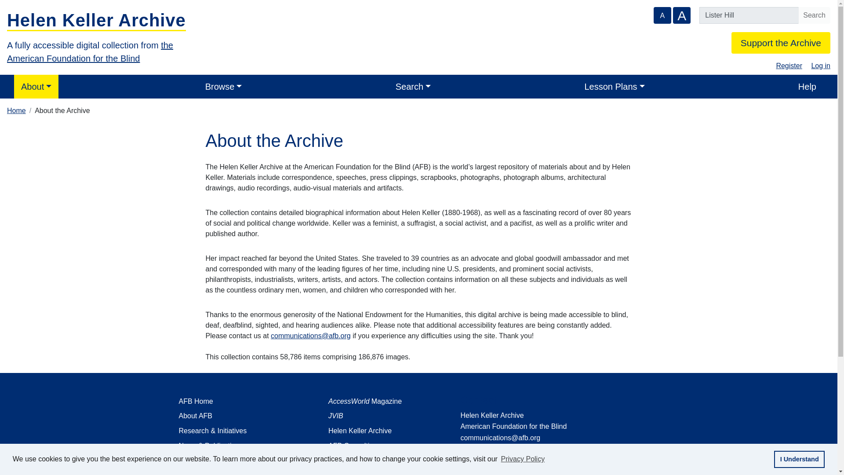 The height and width of the screenshot is (475, 844). What do you see at coordinates (239, 416) in the screenshot?
I see `About AFB` at bounding box center [239, 416].